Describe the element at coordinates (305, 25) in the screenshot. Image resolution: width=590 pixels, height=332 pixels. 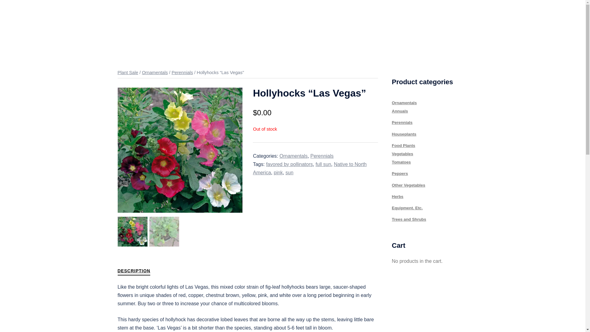
I see `Home` at that location.